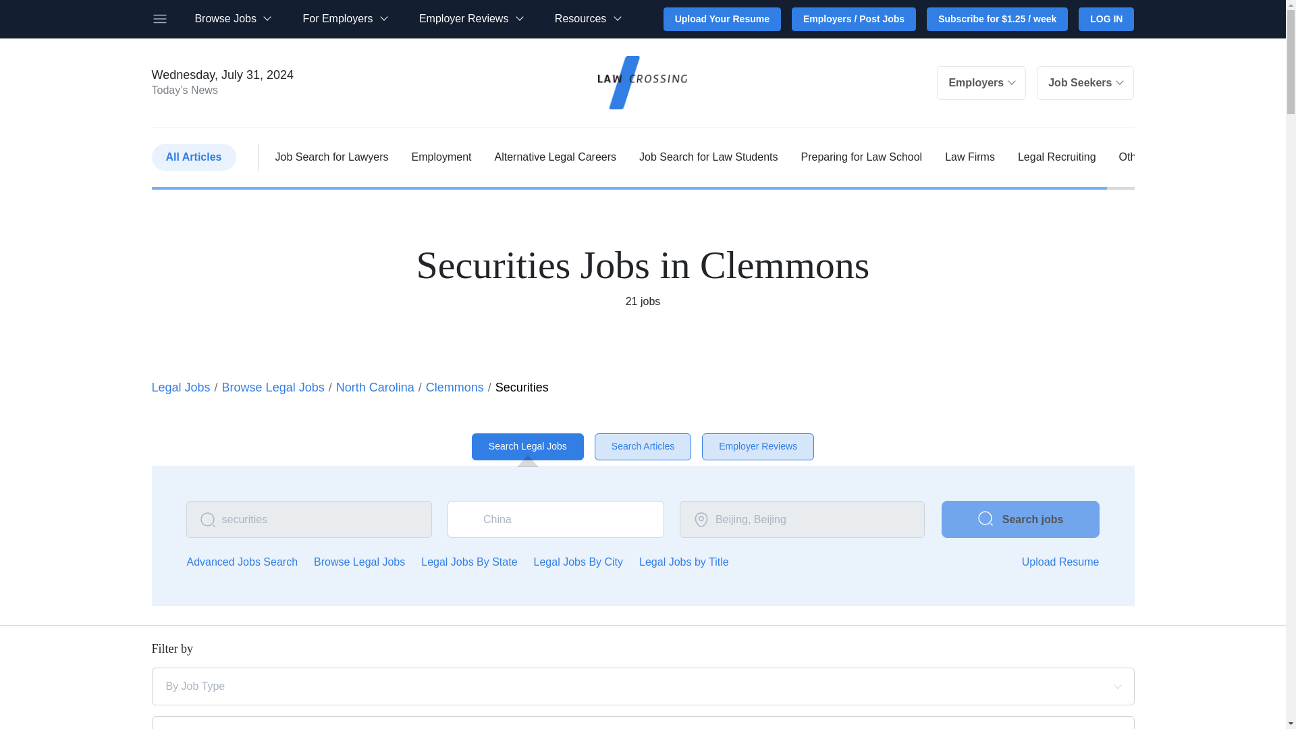 The width and height of the screenshot is (1296, 729). I want to click on LOG IN, so click(1106, 19).